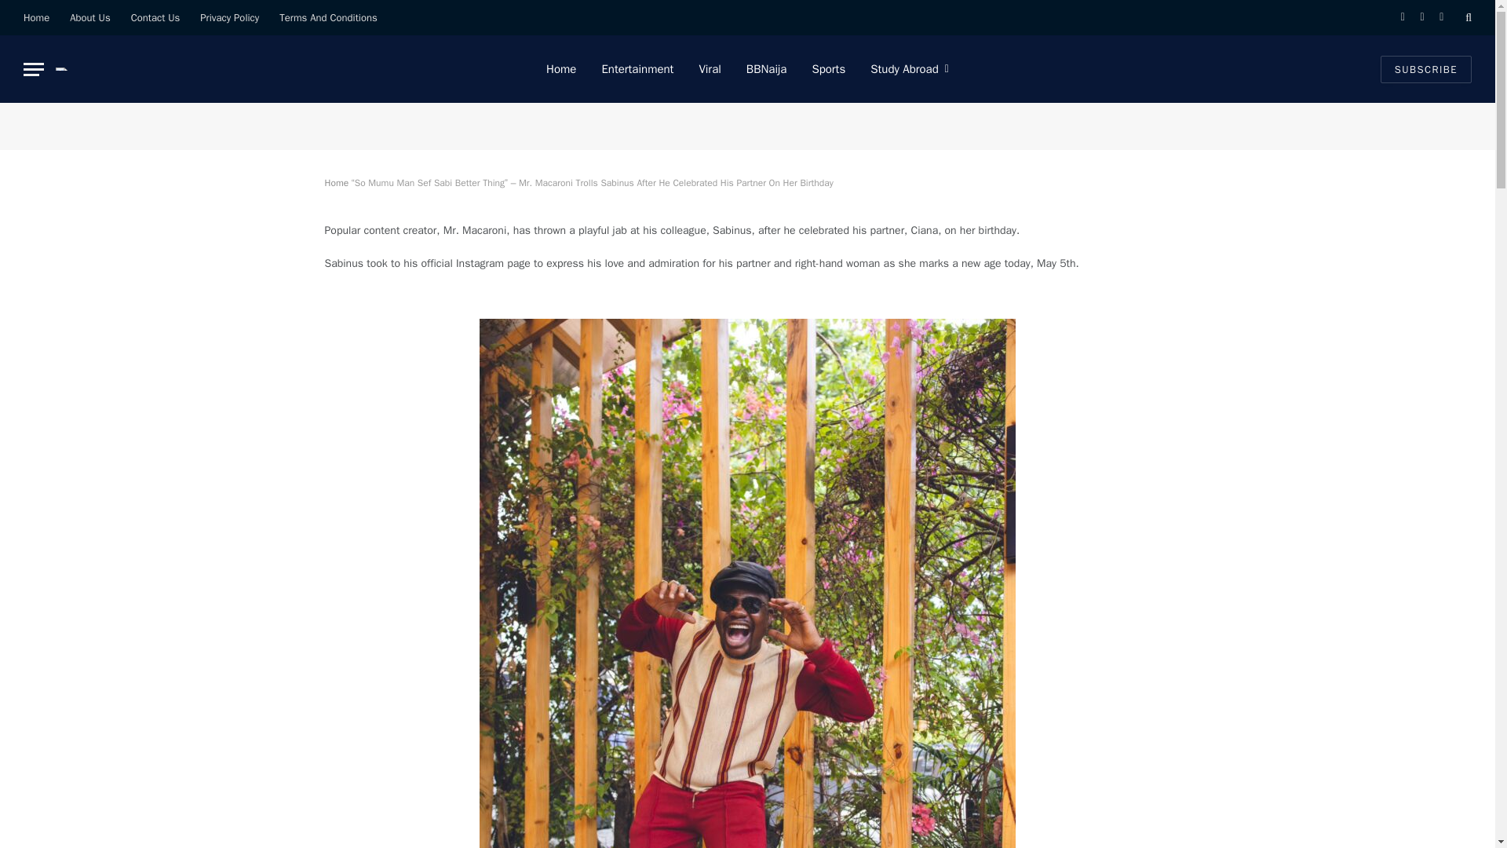 The image size is (1507, 848). I want to click on Privacy Policy, so click(229, 17).